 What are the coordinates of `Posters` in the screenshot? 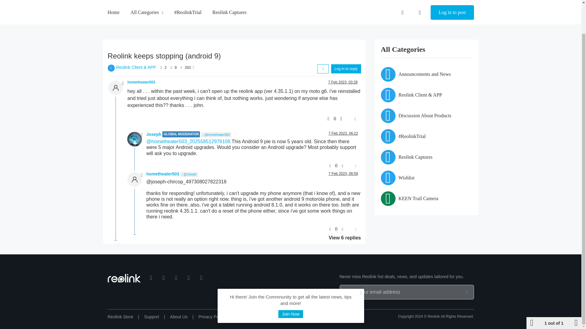 It's located at (161, 68).